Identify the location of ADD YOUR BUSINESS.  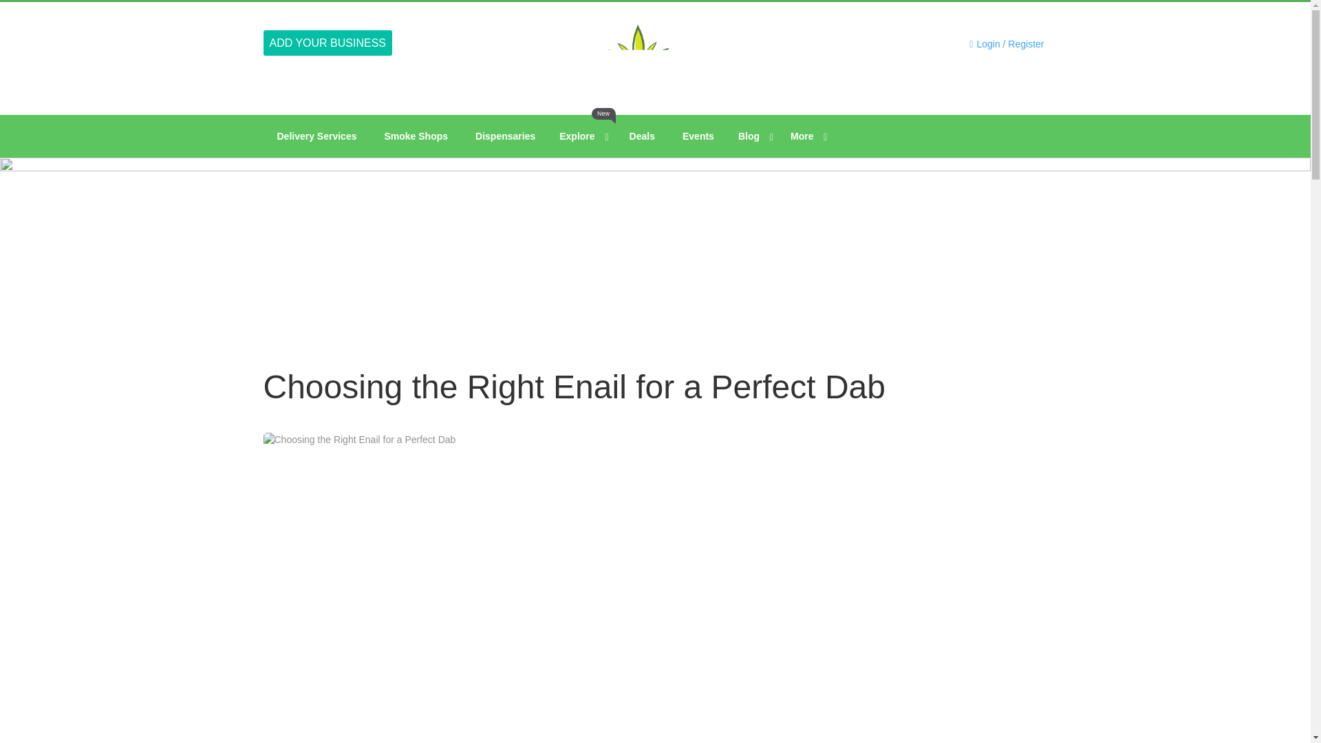
(641, 136).